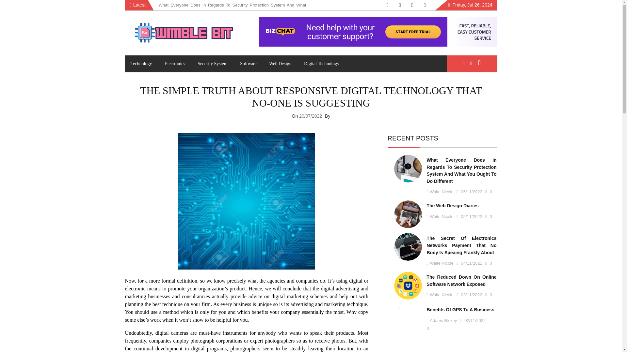 This screenshot has width=627, height=352. I want to click on Wimble Bit, so click(150, 55).